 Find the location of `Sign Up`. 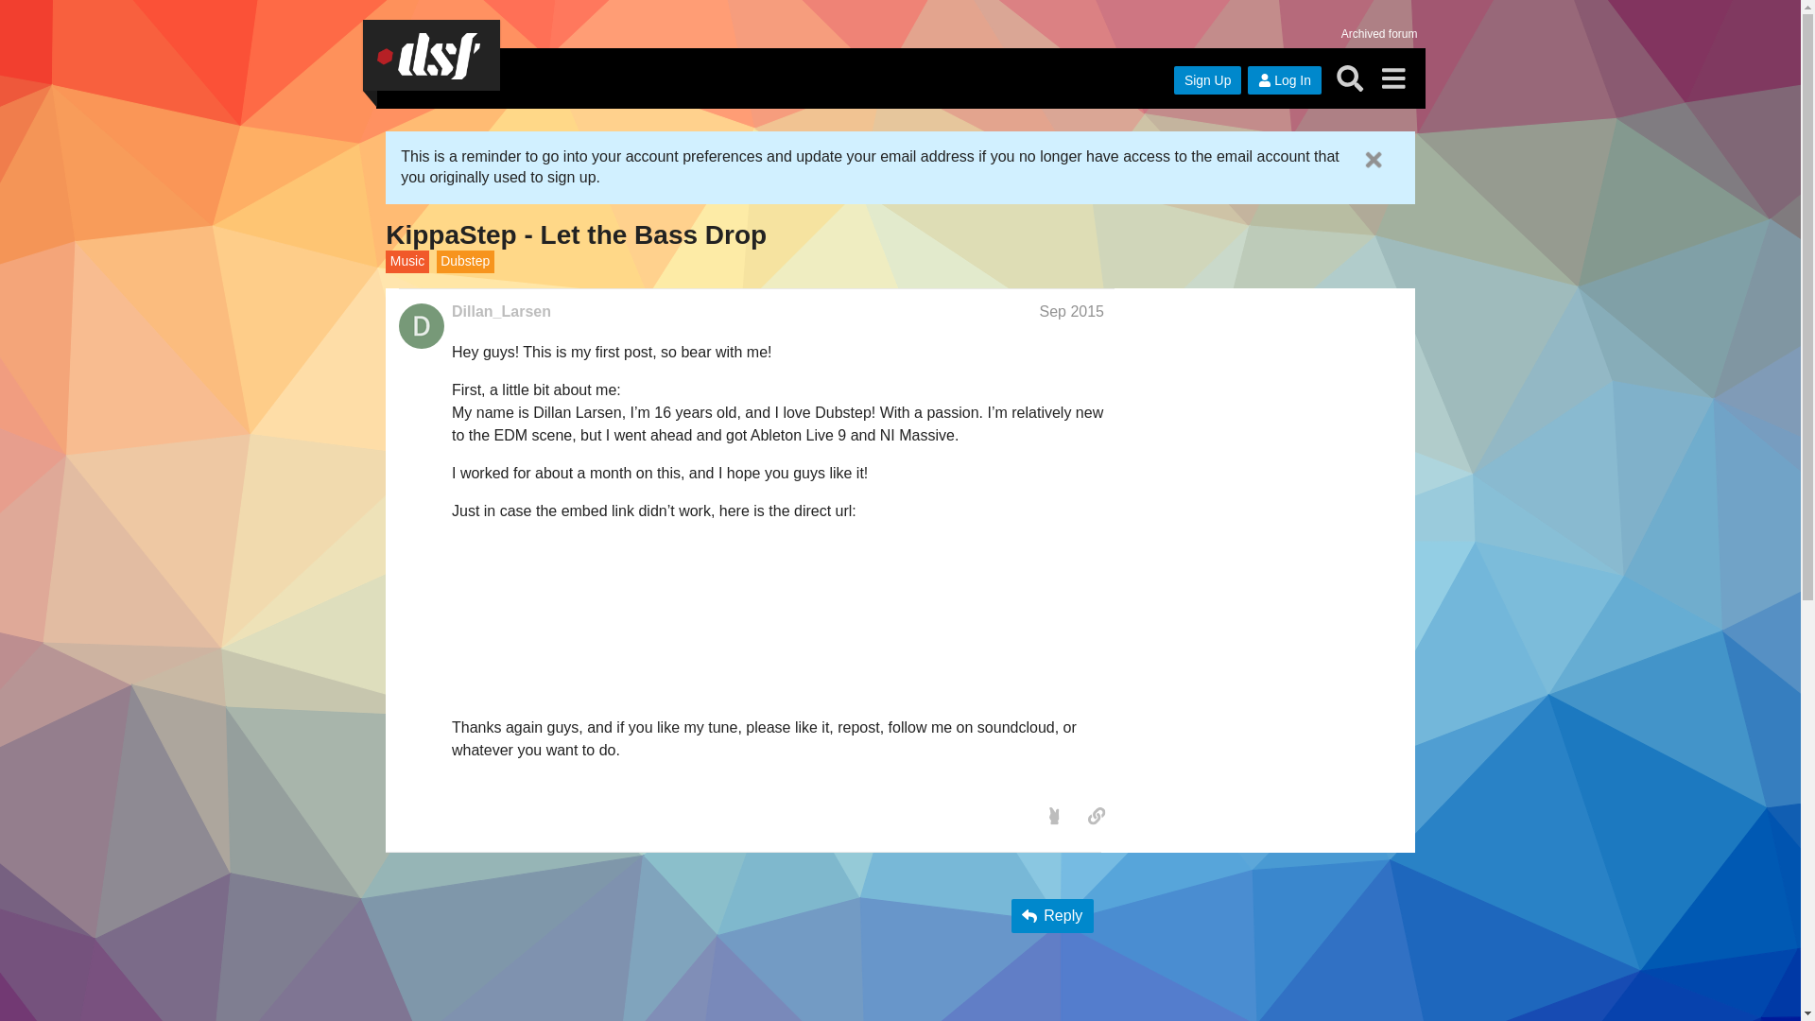

Sign Up is located at coordinates (1208, 80).